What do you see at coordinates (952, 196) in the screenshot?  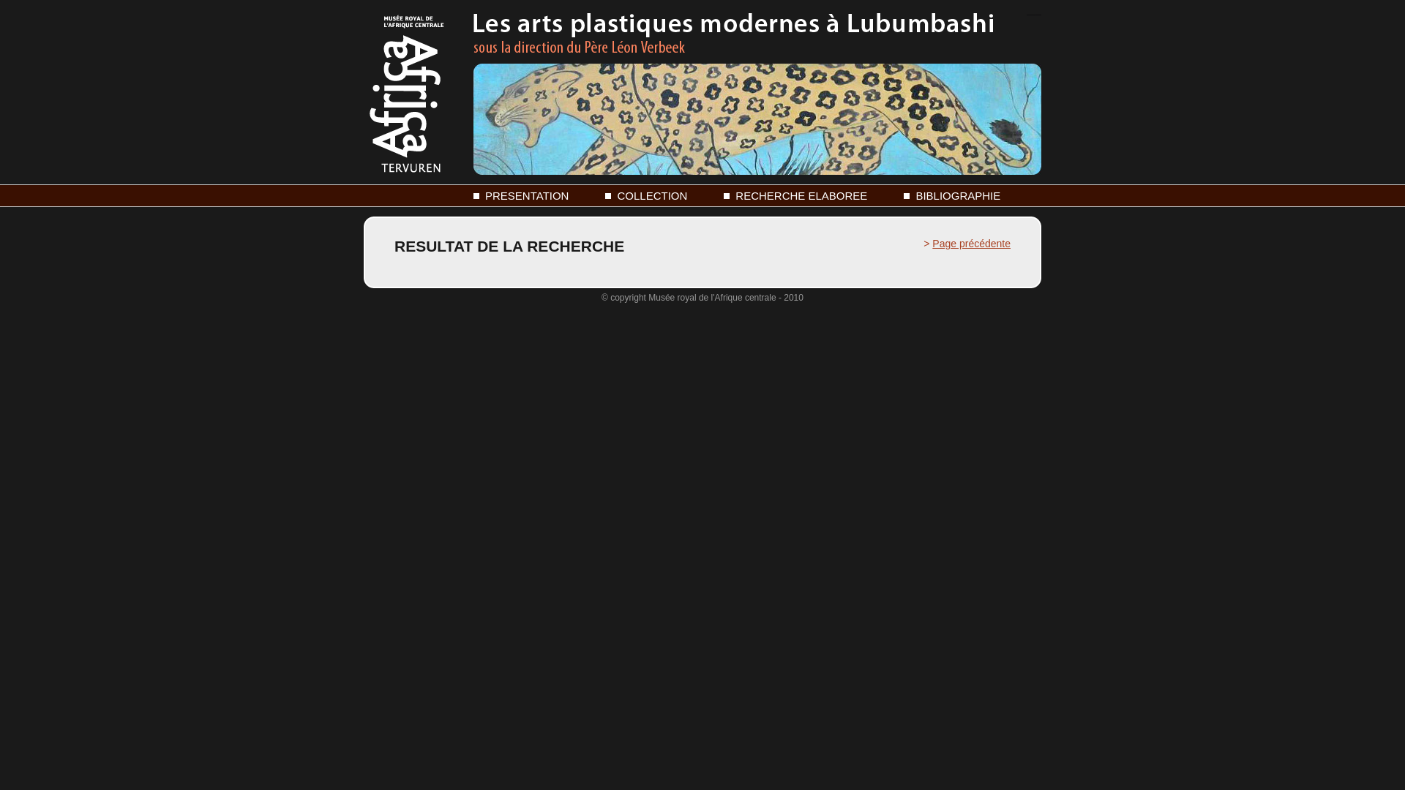 I see `BIBLIOGRAPHIE` at bounding box center [952, 196].